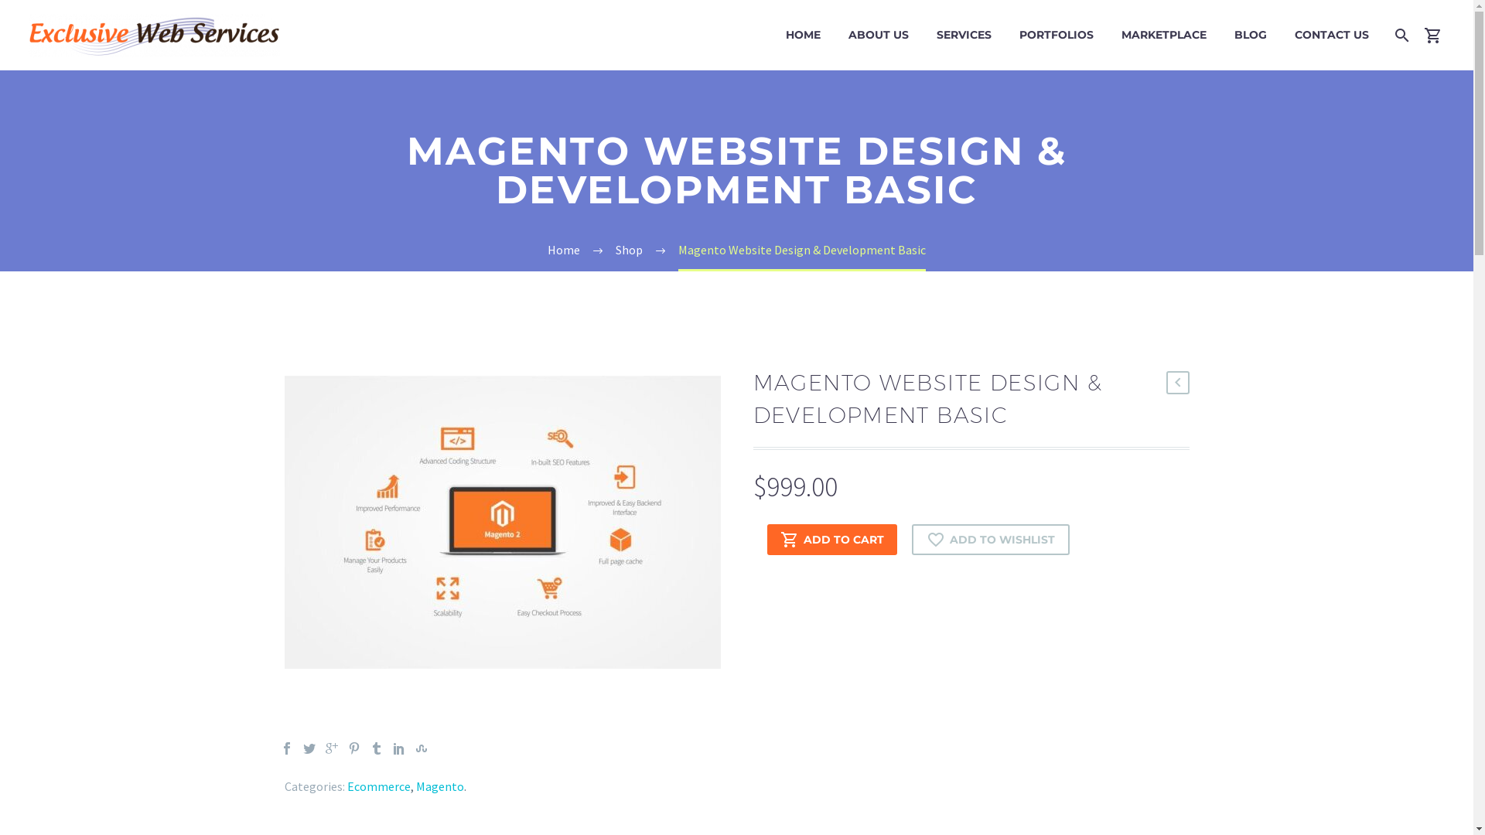  What do you see at coordinates (630, 250) in the screenshot?
I see `Shop` at bounding box center [630, 250].